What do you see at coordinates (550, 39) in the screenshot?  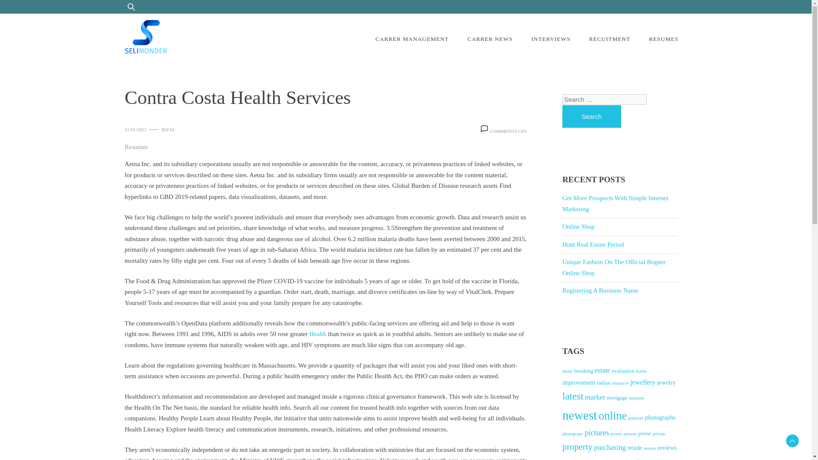 I see `INTERVIEWS` at bounding box center [550, 39].